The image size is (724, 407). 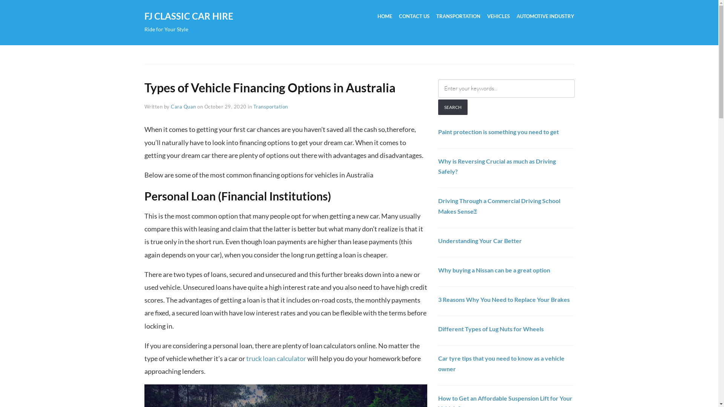 What do you see at coordinates (494, 270) in the screenshot?
I see `Why buying a Nissan can be a great option` at bounding box center [494, 270].